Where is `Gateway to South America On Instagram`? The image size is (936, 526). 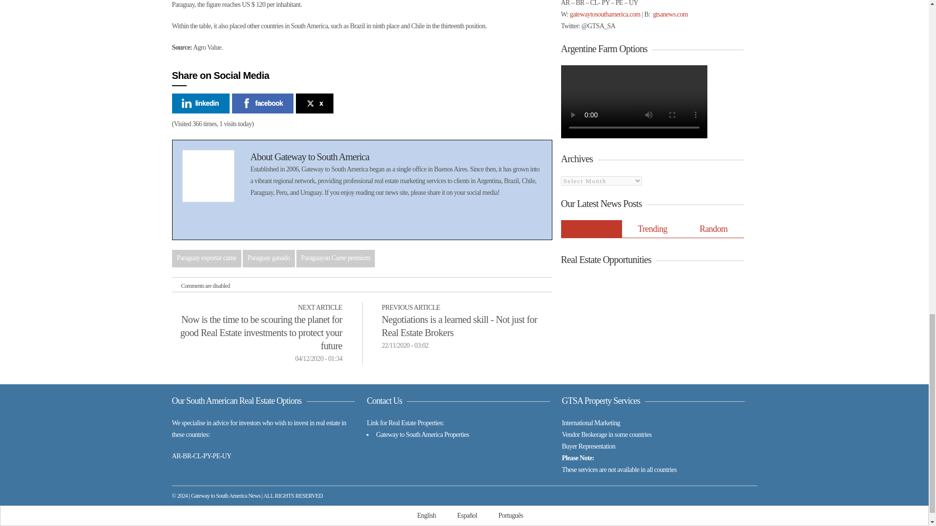 Gateway to South America On Instagram is located at coordinates (376, 221).